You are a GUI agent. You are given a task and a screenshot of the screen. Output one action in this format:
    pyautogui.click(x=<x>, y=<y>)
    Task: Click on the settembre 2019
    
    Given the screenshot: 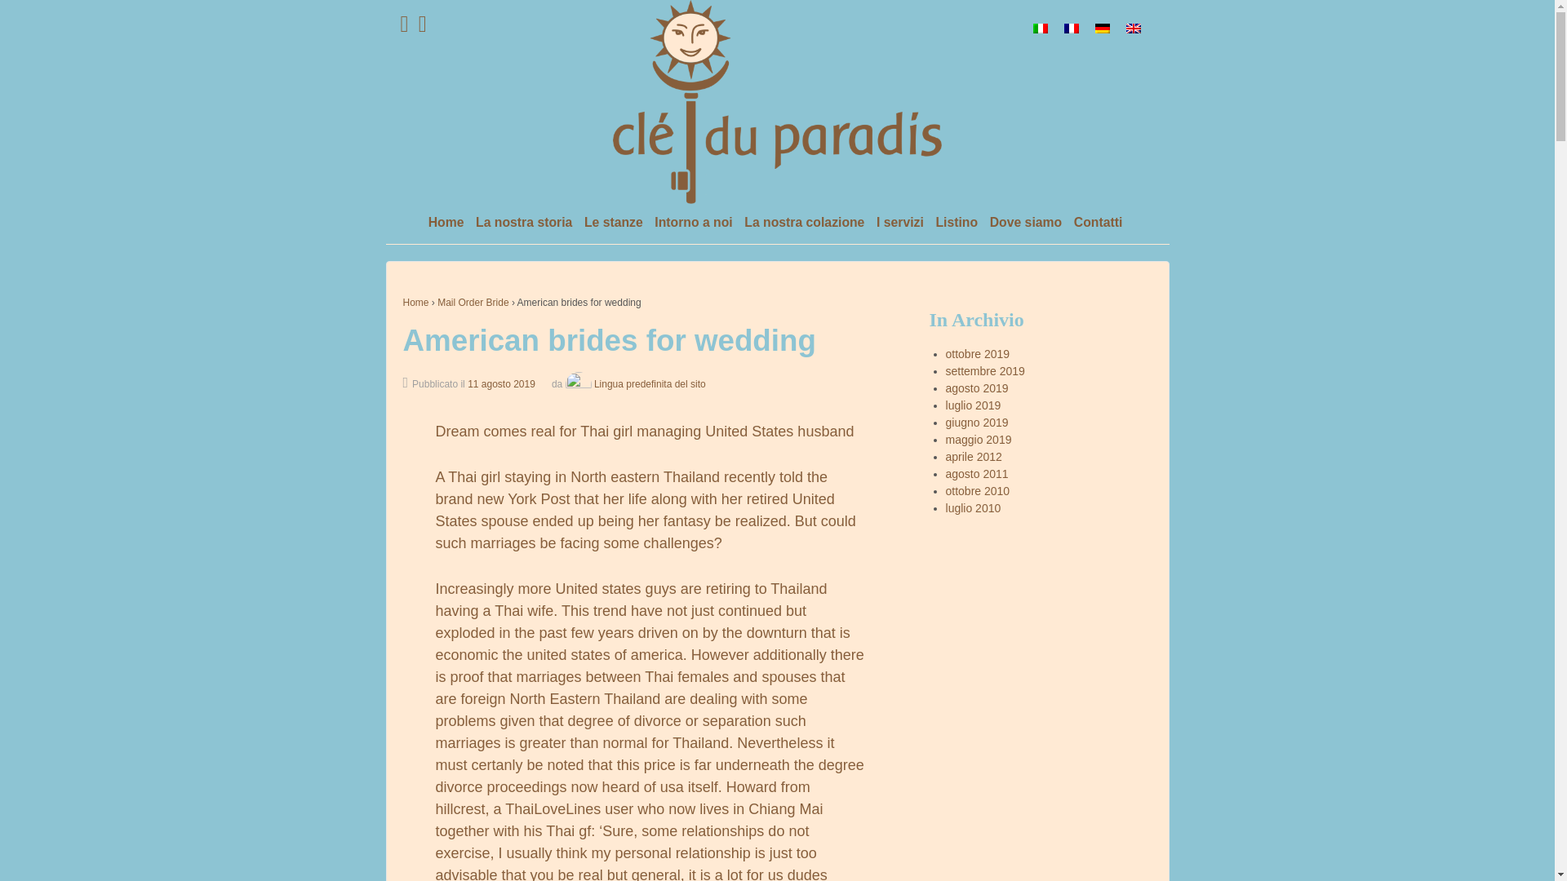 What is the action you would take?
    pyautogui.click(x=985, y=371)
    